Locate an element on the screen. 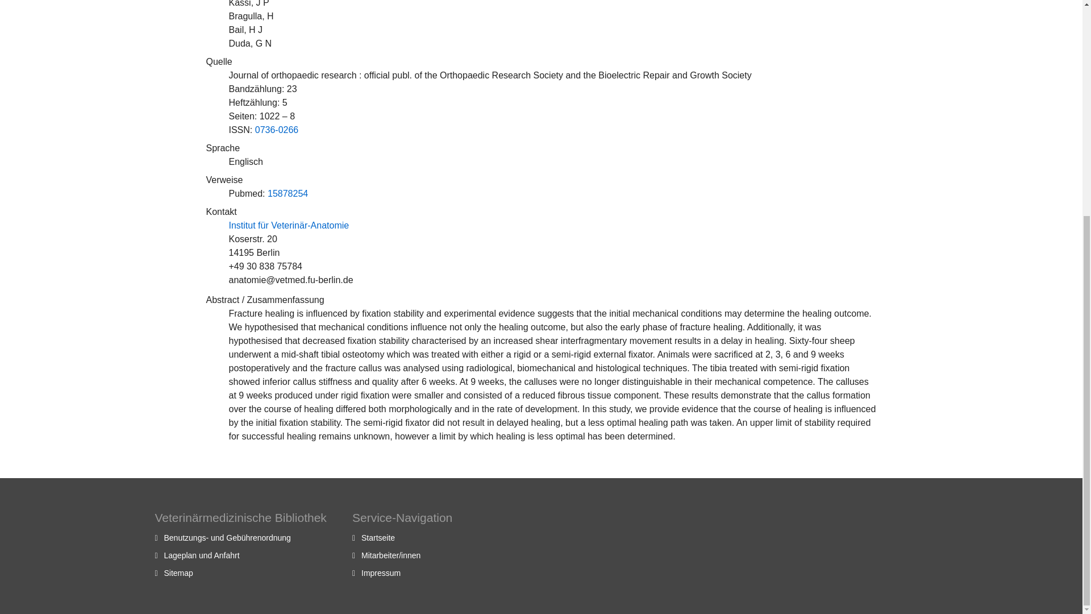 The image size is (1091, 614). 15878254 is located at coordinates (288, 193).